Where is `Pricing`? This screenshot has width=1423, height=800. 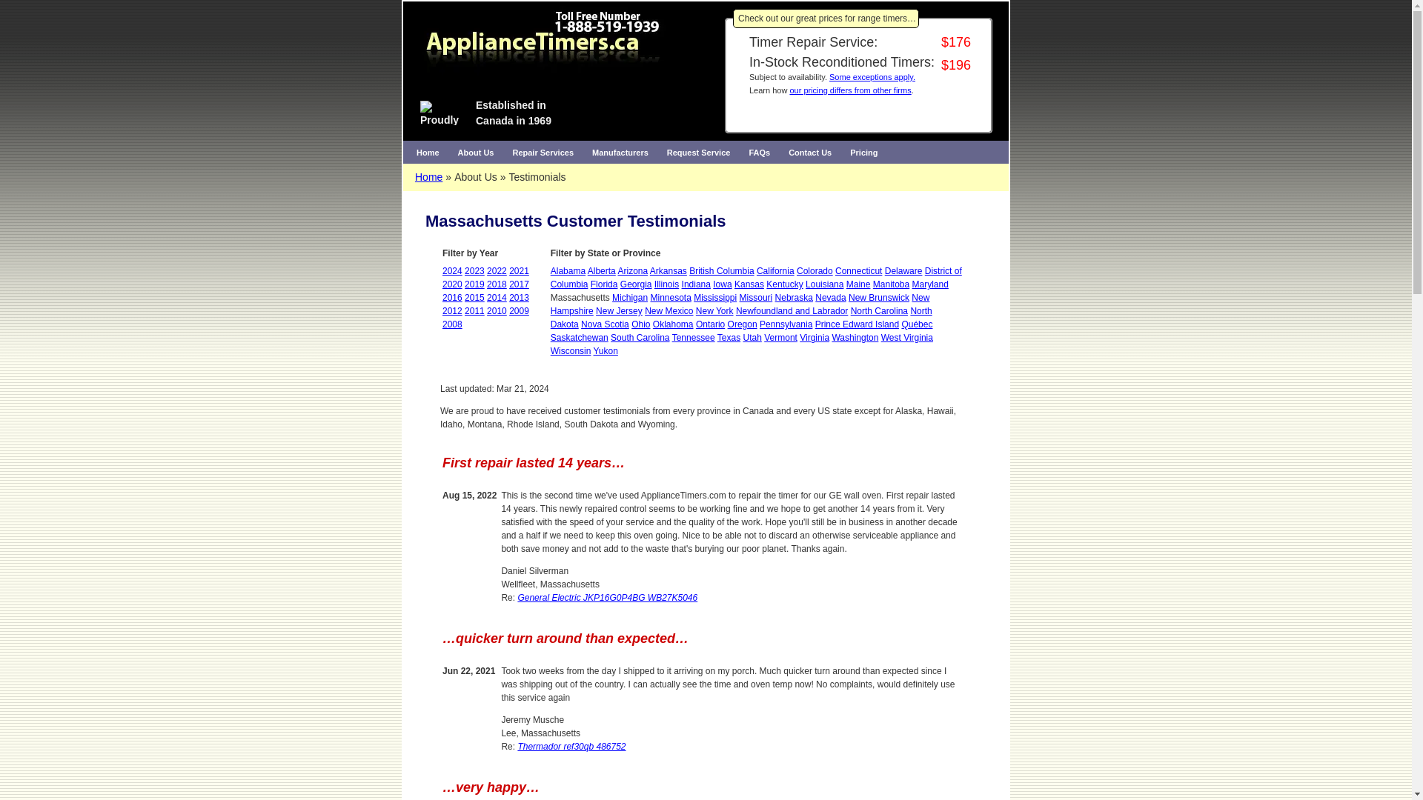 Pricing is located at coordinates (863, 153).